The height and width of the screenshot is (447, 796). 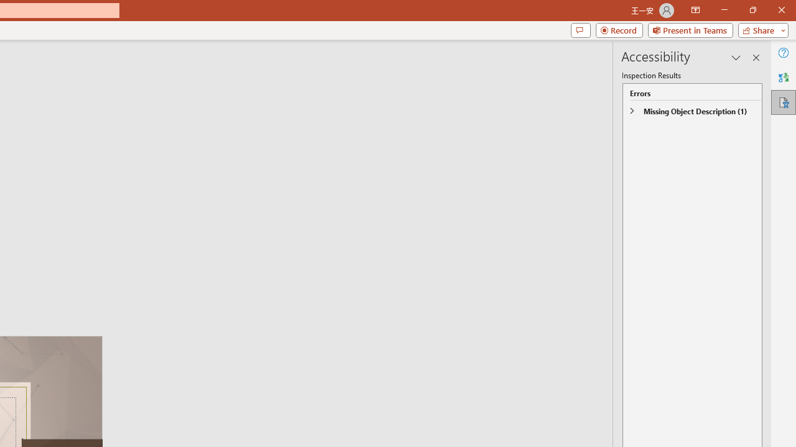 I want to click on Close pane, so click(x=756, y=57).